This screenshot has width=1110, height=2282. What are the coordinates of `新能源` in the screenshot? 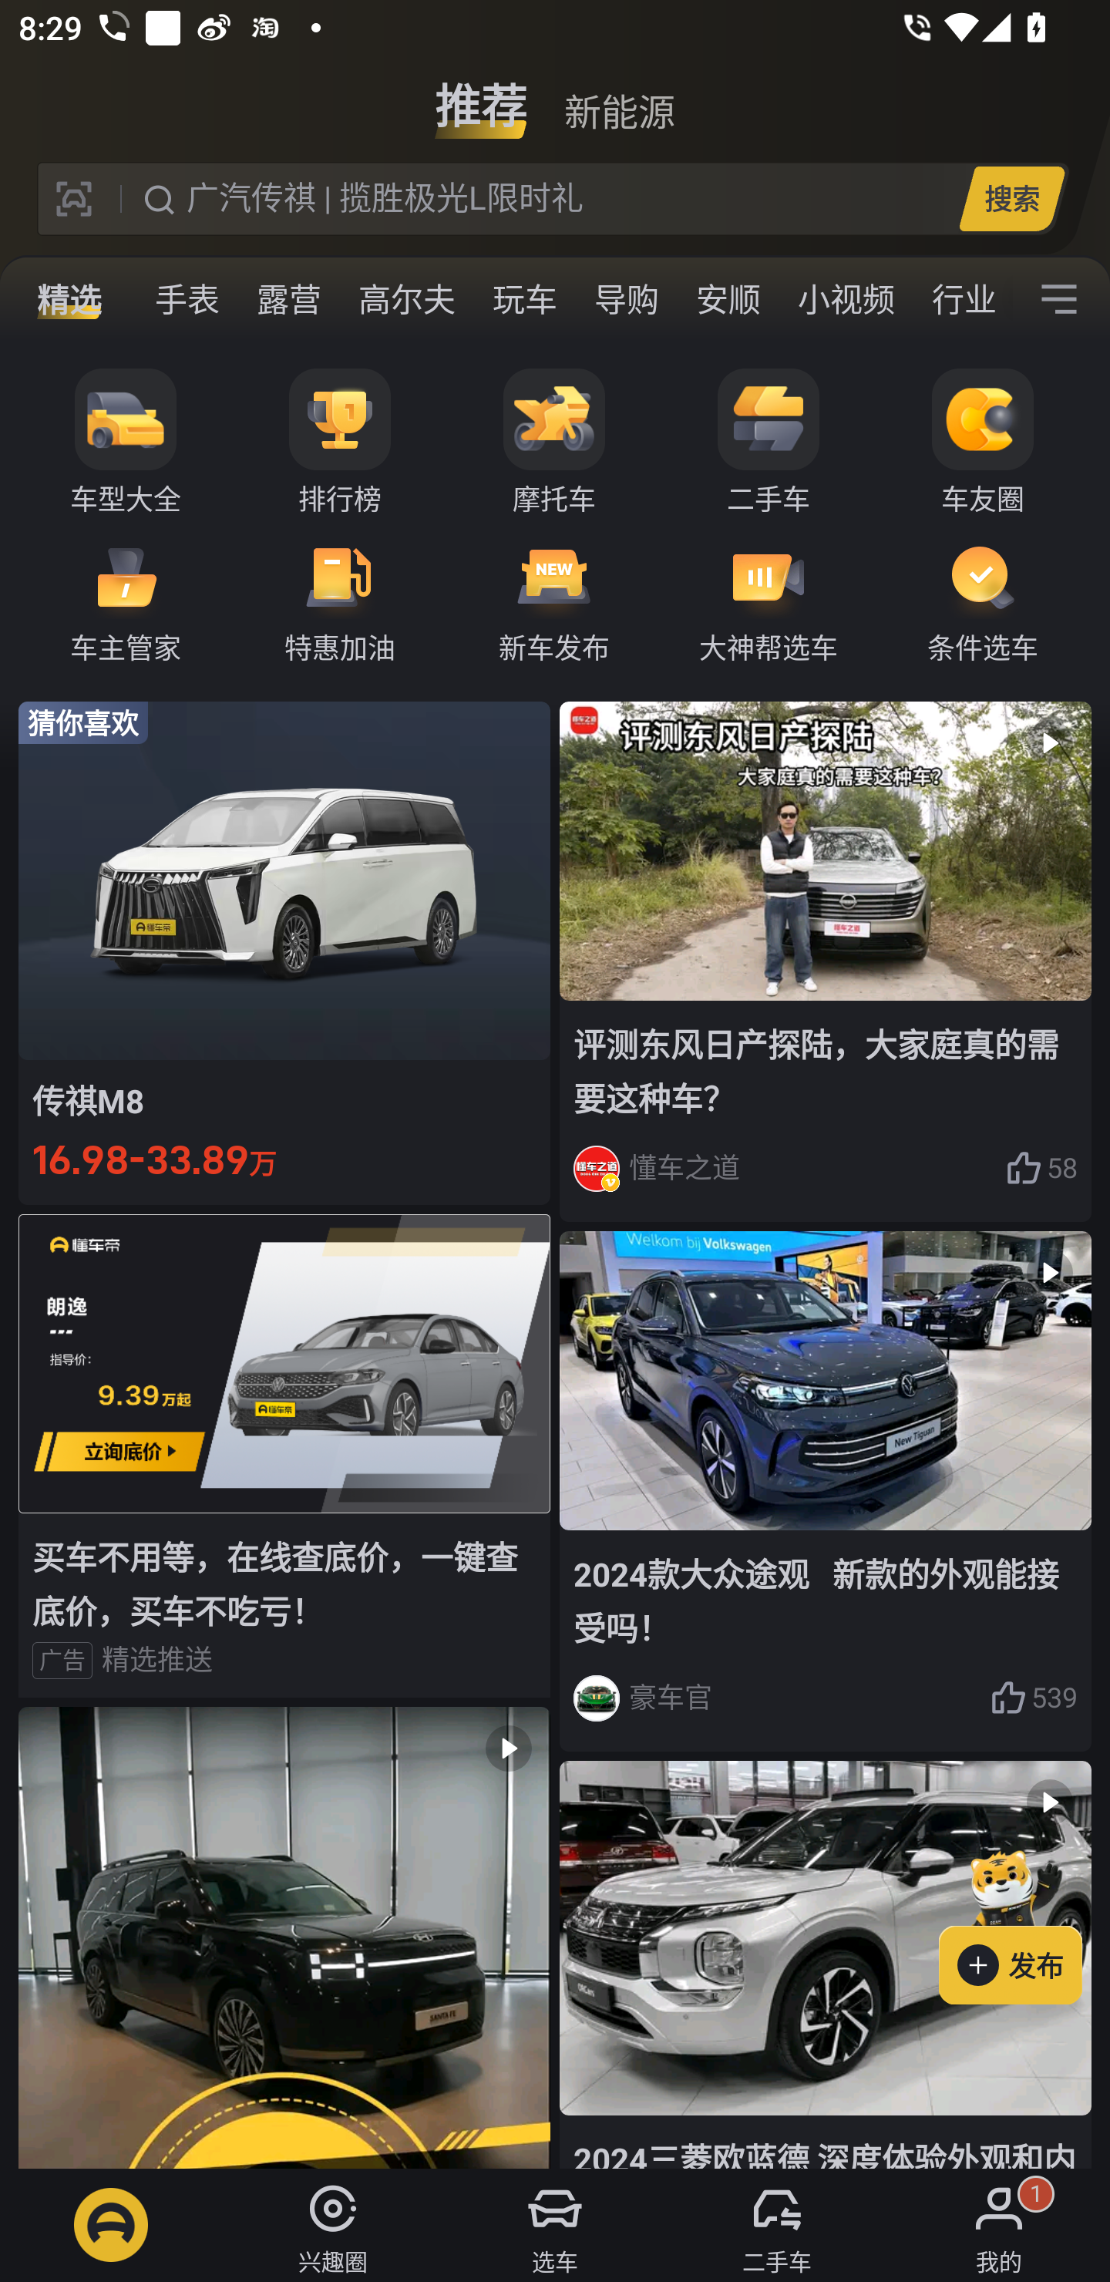 It's located at (619, 96).